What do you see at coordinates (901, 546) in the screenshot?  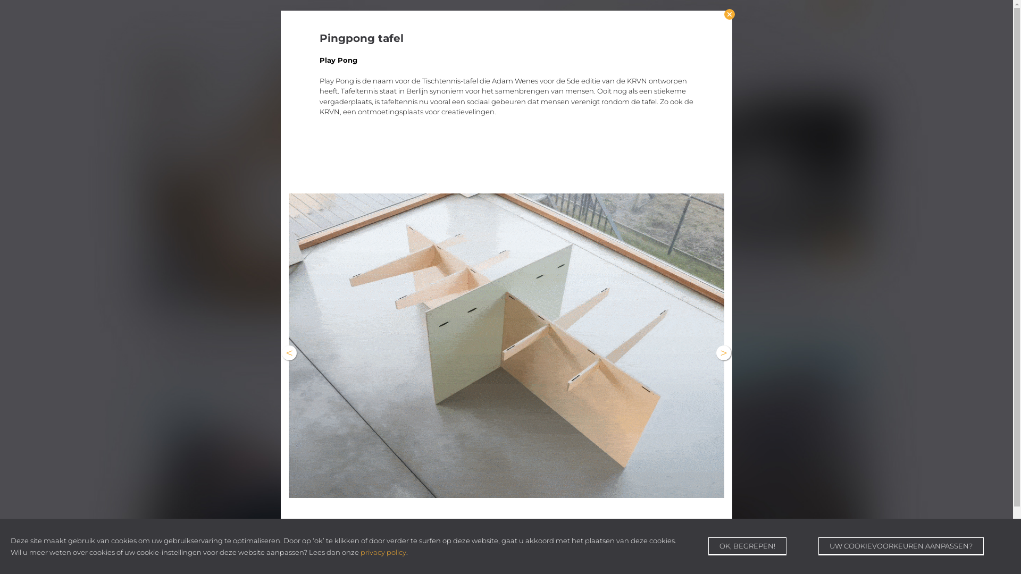 I see `UW COOKIEVOORKEUREN AANPASSEN?` at bounding box center [901, 546].